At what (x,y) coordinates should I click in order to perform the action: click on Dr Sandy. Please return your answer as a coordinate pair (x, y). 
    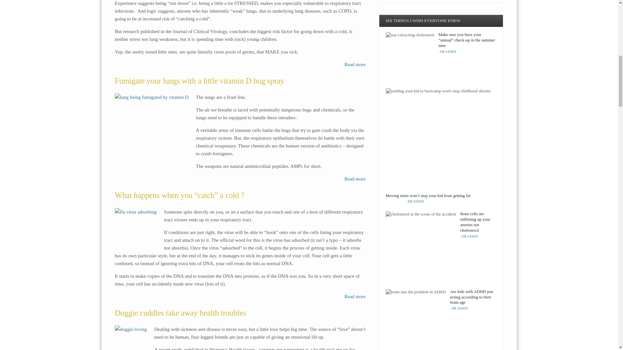
    Looking at the image, I should click on (416, 201).